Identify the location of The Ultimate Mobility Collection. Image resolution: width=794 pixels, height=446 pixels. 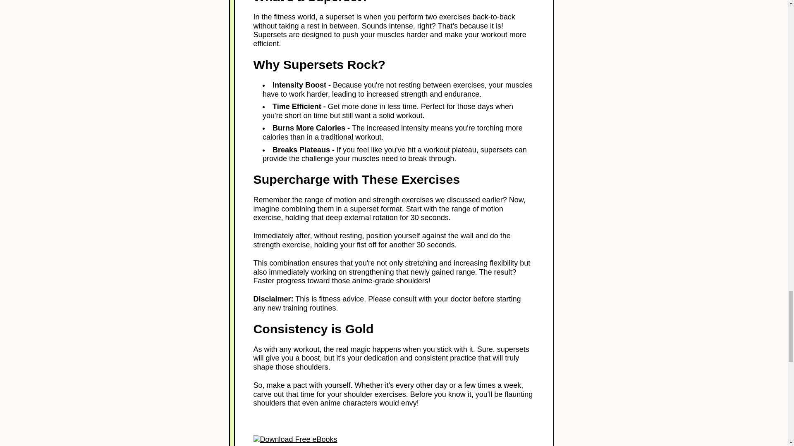
(394, 439).